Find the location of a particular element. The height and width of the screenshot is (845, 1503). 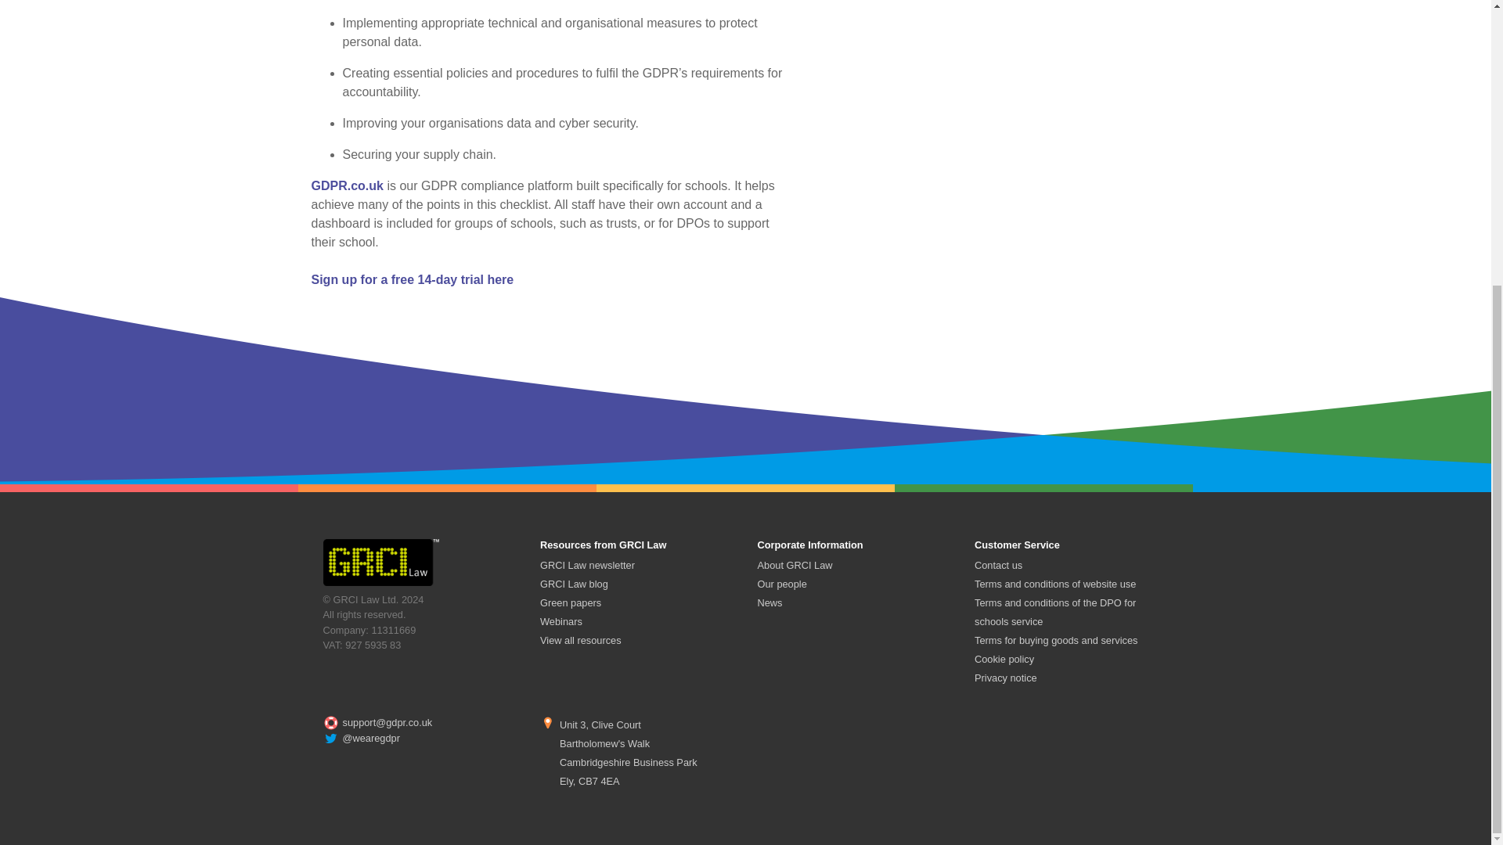

View all resources is located at coordinates (581, 640).